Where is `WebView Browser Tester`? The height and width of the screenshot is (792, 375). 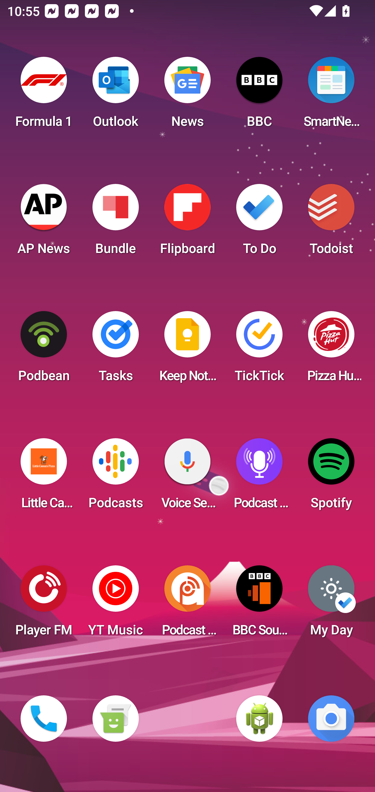
WebView Browser Tester is located at coordinates (259, 719).